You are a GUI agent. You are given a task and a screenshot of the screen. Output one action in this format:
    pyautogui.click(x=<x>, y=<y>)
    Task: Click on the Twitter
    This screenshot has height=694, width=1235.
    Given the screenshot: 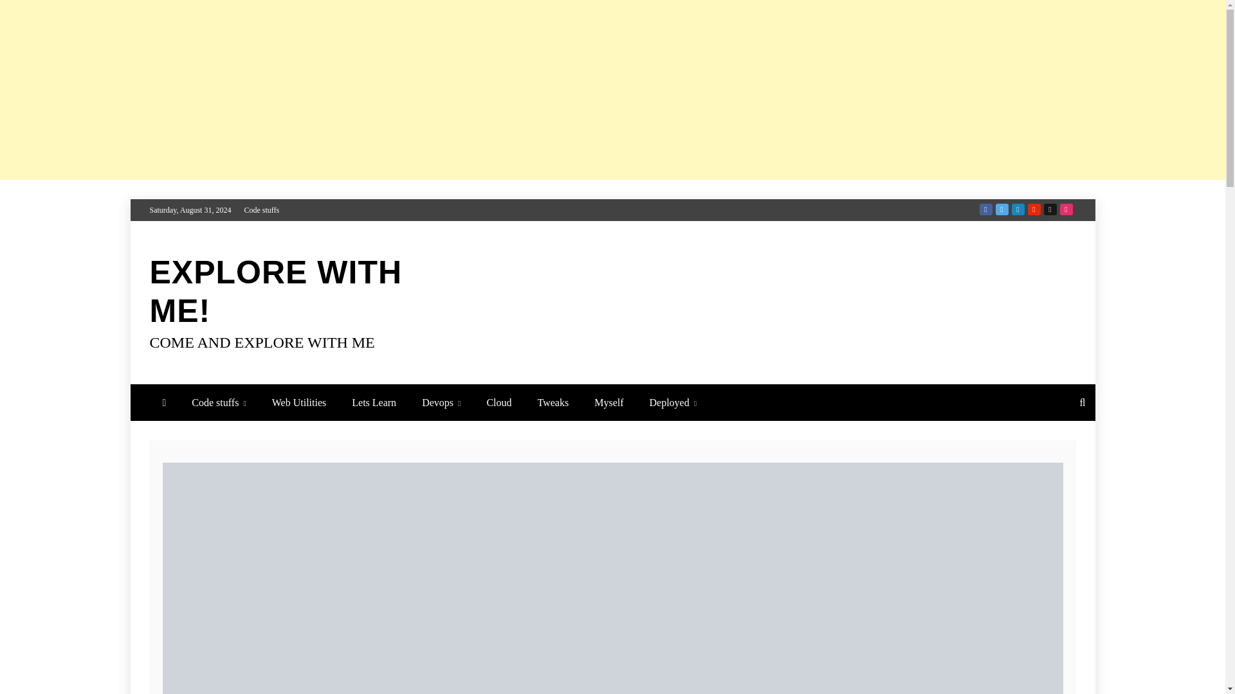 What is the action you would take?
    pyautogui.click(x=1002, y=209)
    